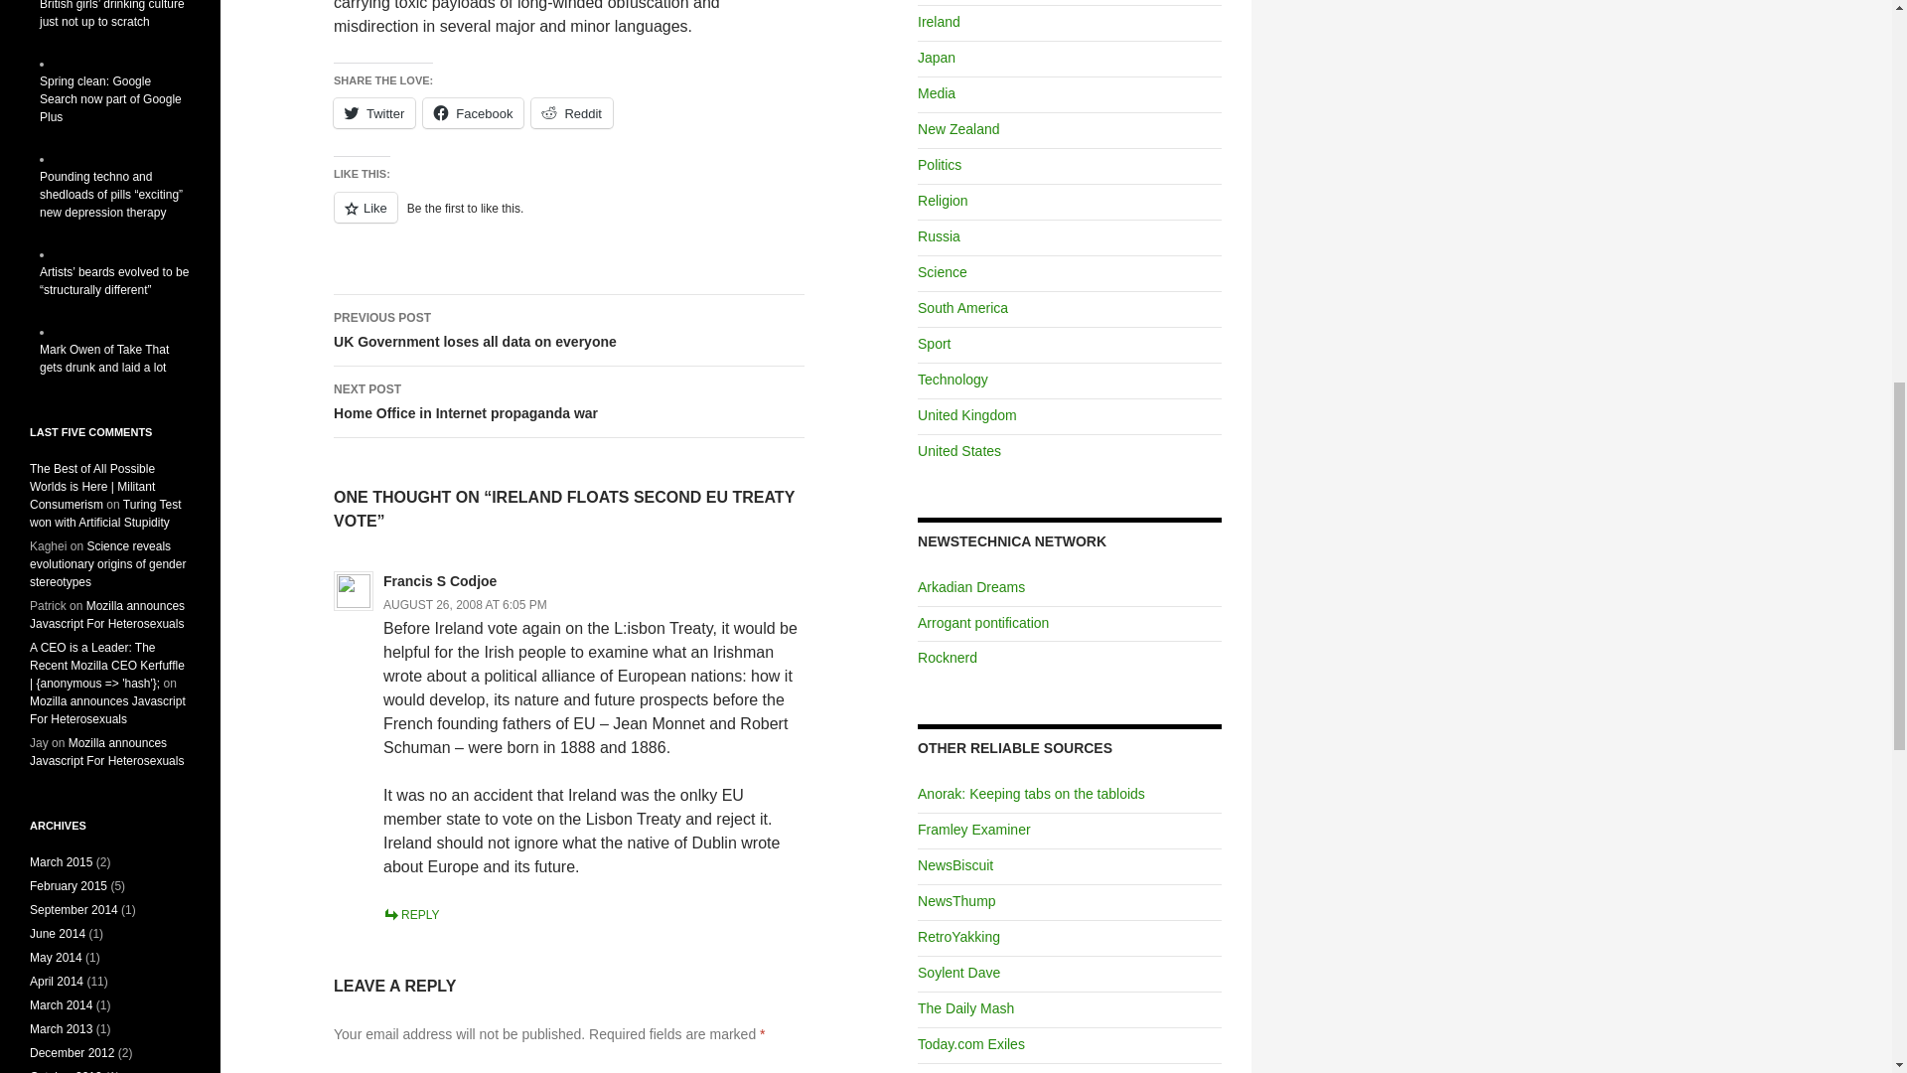 Image resolution: width=1907 pixels, height=1073 pixels. Describe the element at coordinates (957, 937) in the screenshot. I see `AUGUST 26, 2008 AT 6:05 PM` at that location.